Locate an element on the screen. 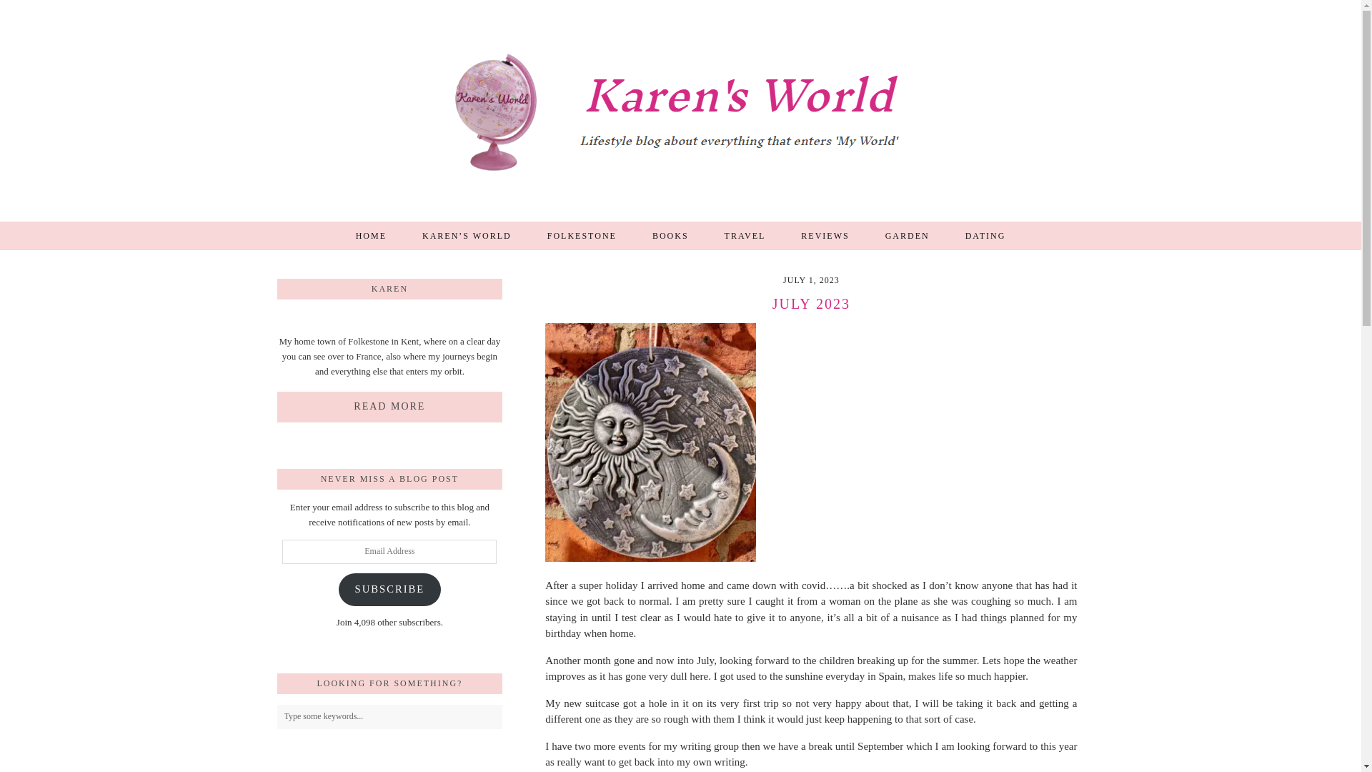 This screenshot has height=772, width=1372. Karen's World is located at coordinates (681, 114).